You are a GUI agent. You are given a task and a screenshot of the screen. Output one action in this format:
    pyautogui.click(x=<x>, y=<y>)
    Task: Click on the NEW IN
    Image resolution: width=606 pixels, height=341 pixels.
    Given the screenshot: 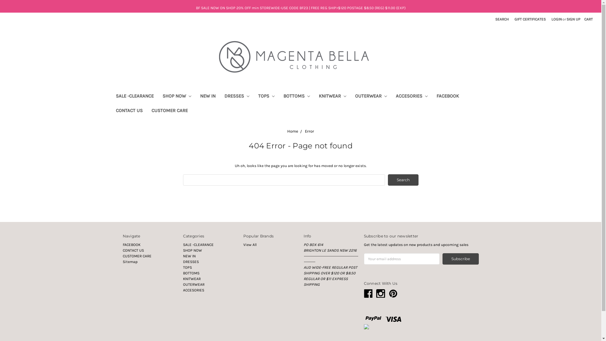 What is the action you would take?
    pyautogui.click(x=189, y=256)
    